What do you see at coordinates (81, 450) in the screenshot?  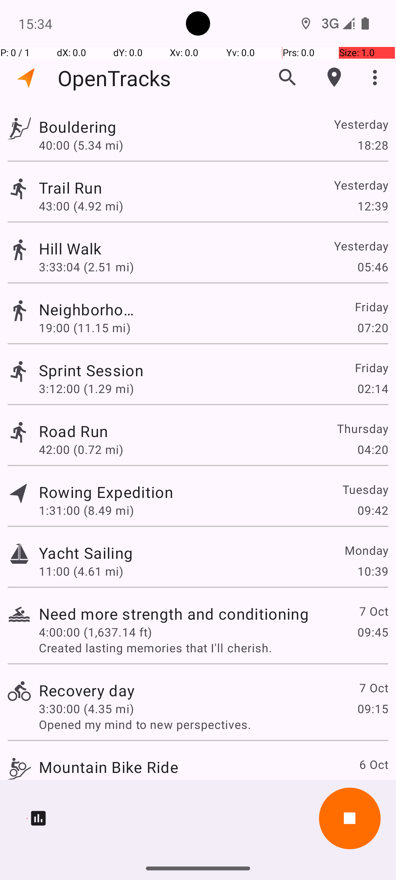 I see `42:00 (0.72 mi)` at bounding box center [81, 450].